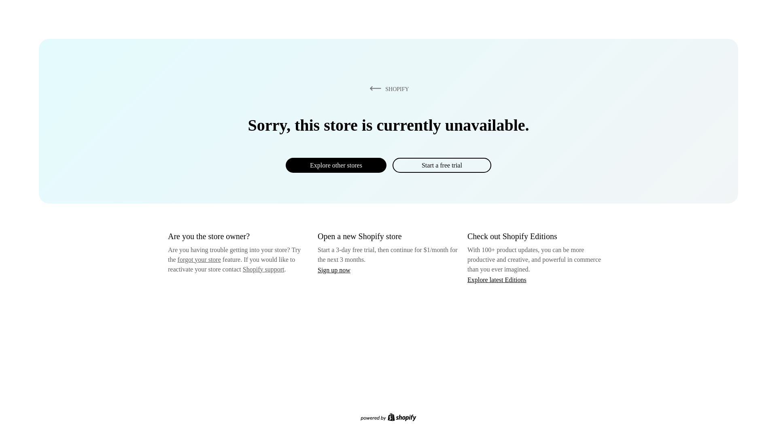  I want to click on Start a free trial, so click(442, 165).